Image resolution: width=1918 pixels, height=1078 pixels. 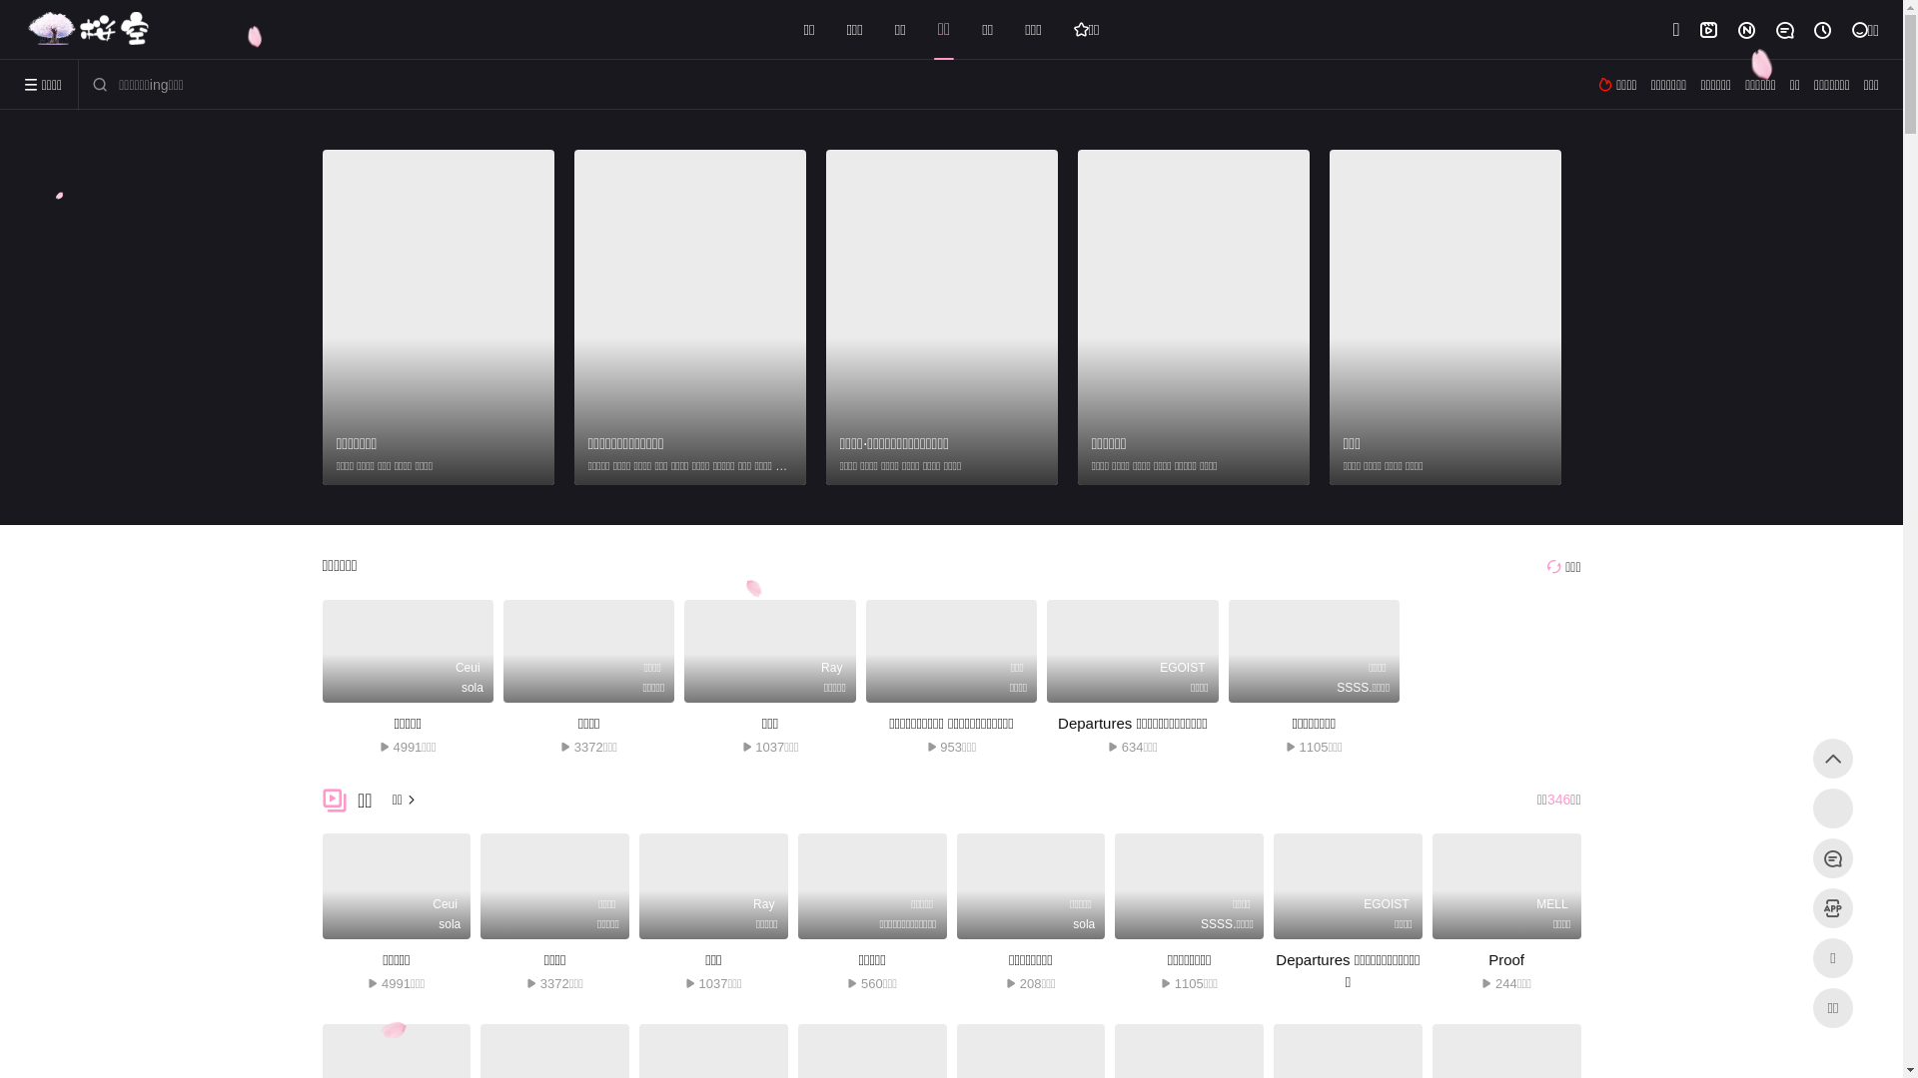 What do you see at coordinates (408, 651) in the screenshot?
I see `Ceui 
sola` at bounding box center [408, 651].